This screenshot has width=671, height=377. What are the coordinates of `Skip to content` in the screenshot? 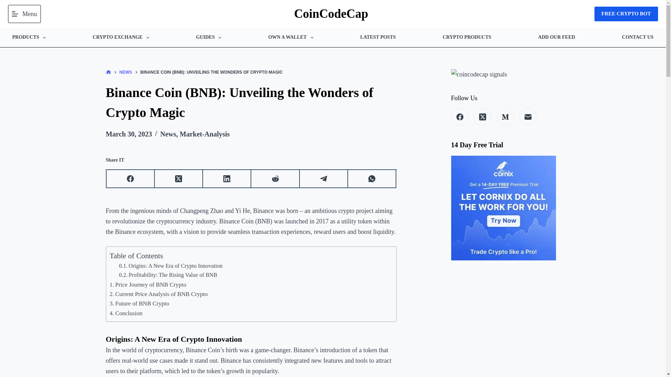 It's located at (7, 3).